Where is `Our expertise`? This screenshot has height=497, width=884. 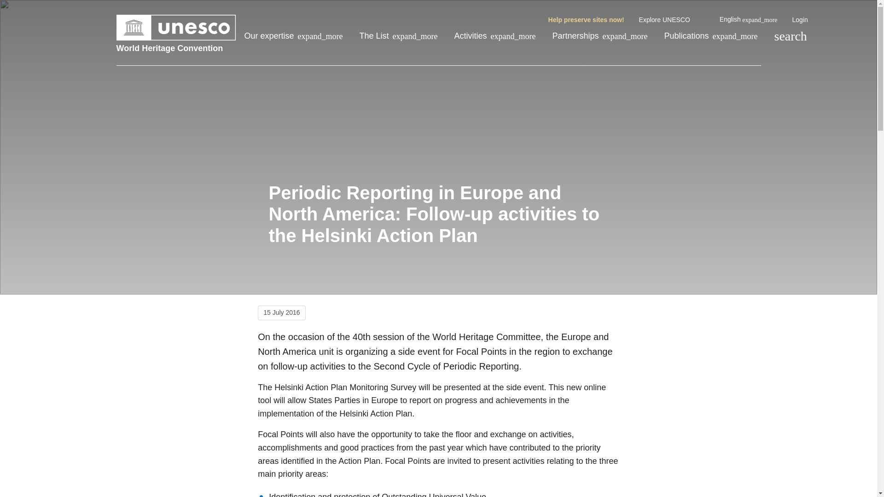
Our expertise is located at coordinates (293, 36).